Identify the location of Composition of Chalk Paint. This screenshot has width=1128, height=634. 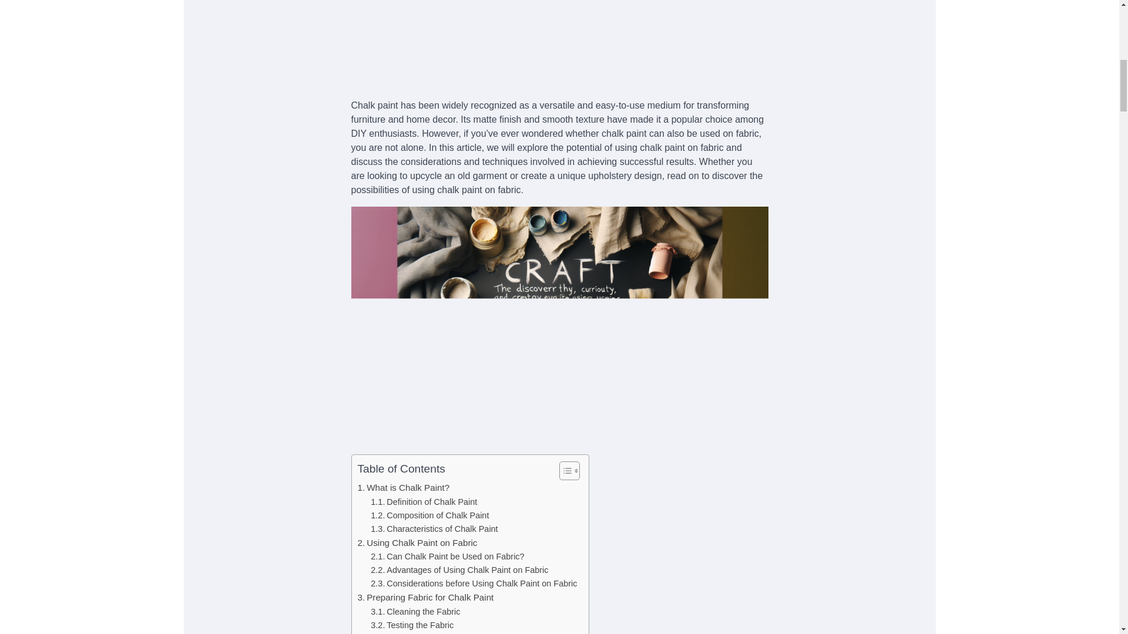
(429, 515).